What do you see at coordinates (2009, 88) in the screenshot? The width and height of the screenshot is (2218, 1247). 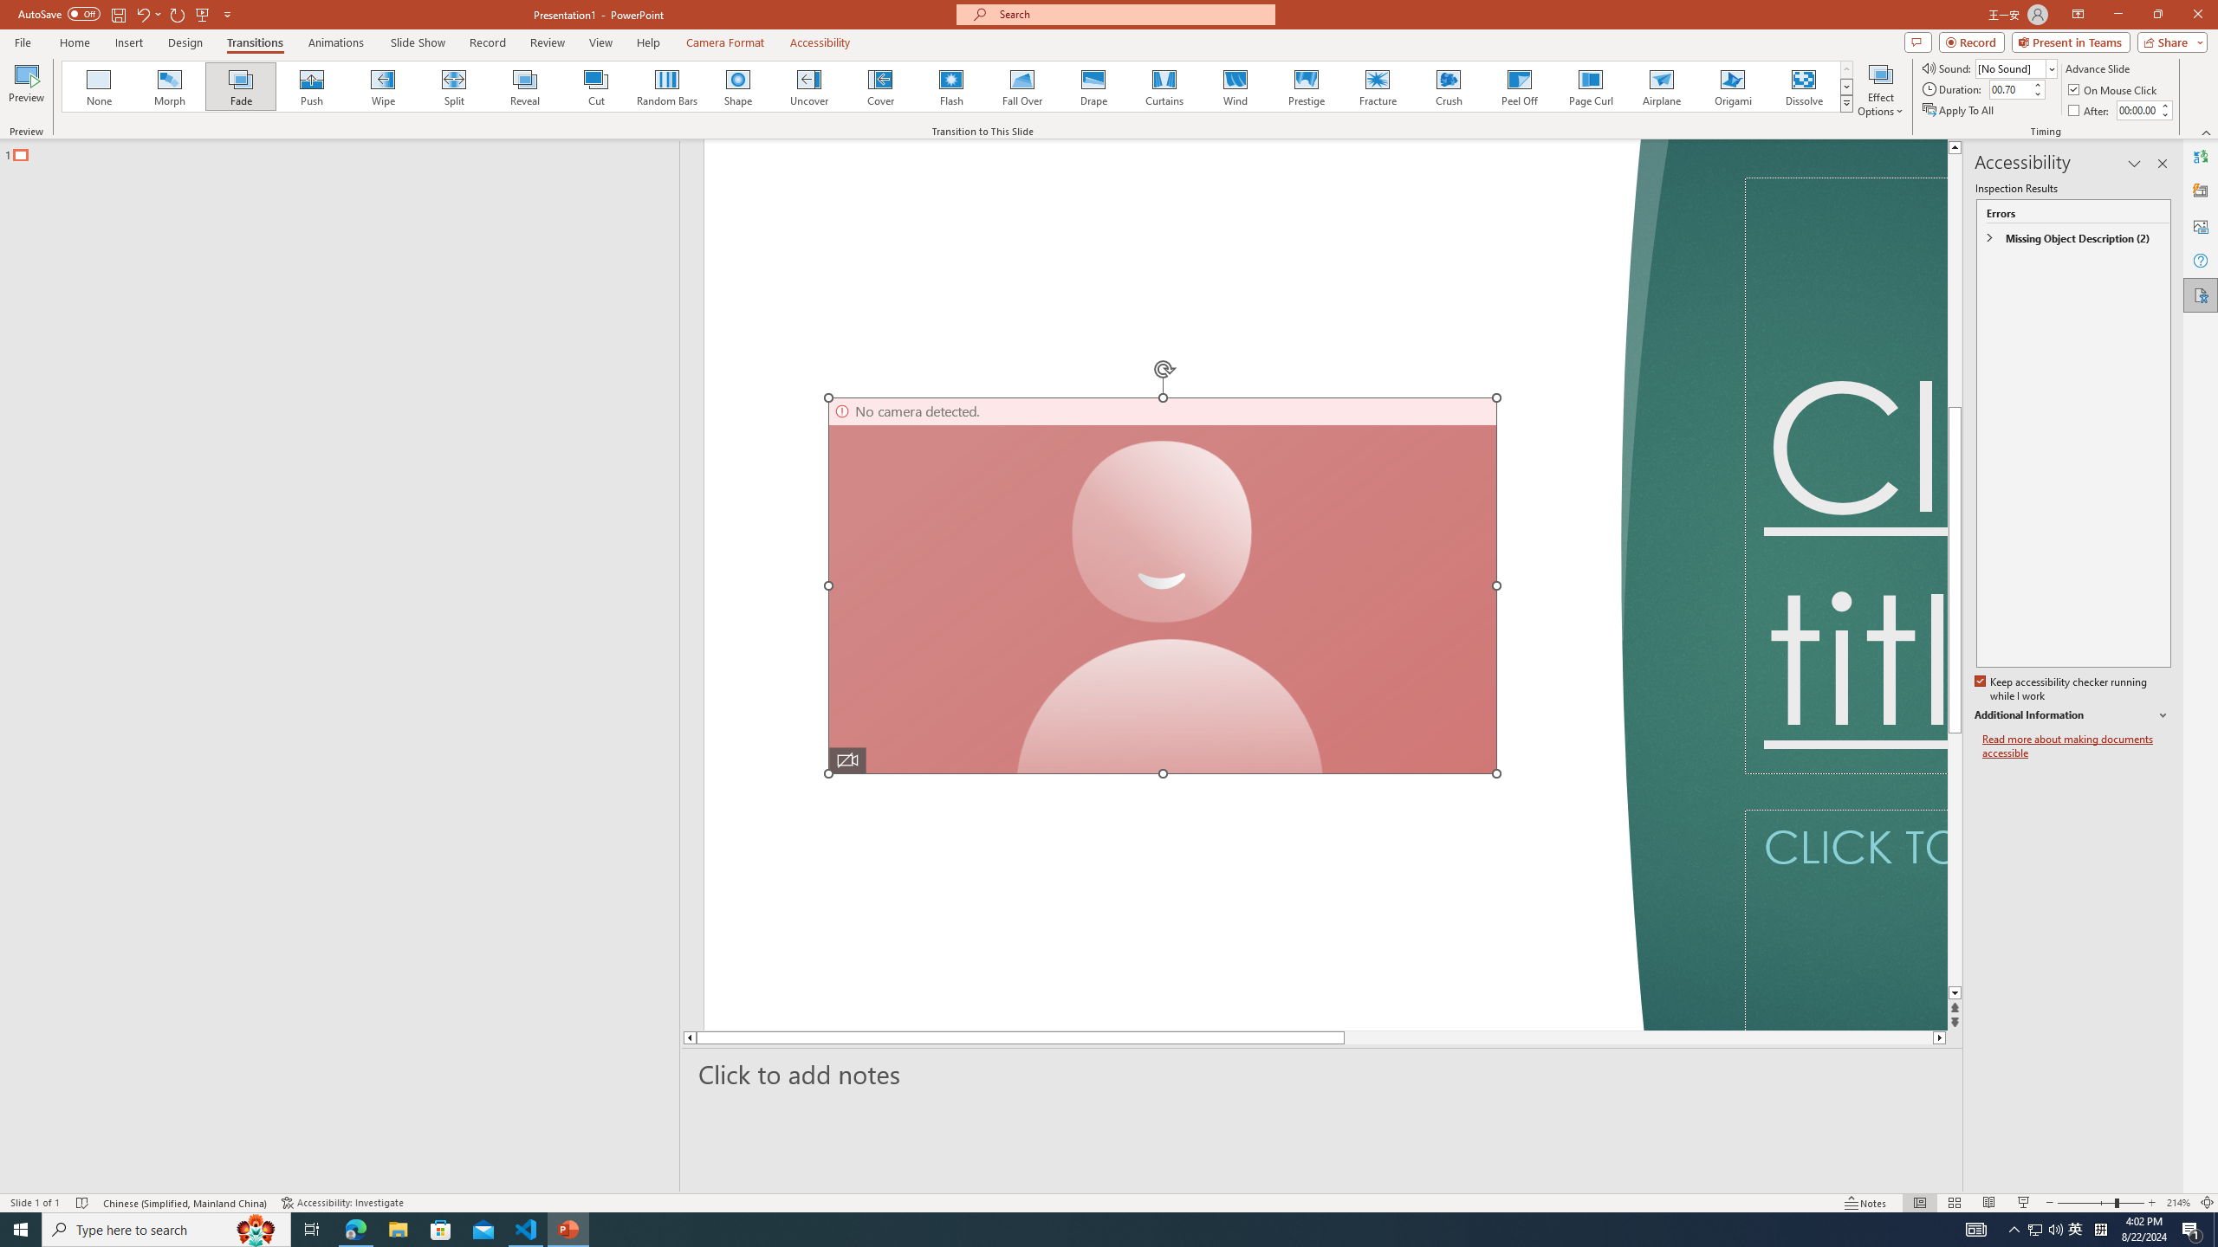 I see `Duration` at bounding box center [2009, 88].